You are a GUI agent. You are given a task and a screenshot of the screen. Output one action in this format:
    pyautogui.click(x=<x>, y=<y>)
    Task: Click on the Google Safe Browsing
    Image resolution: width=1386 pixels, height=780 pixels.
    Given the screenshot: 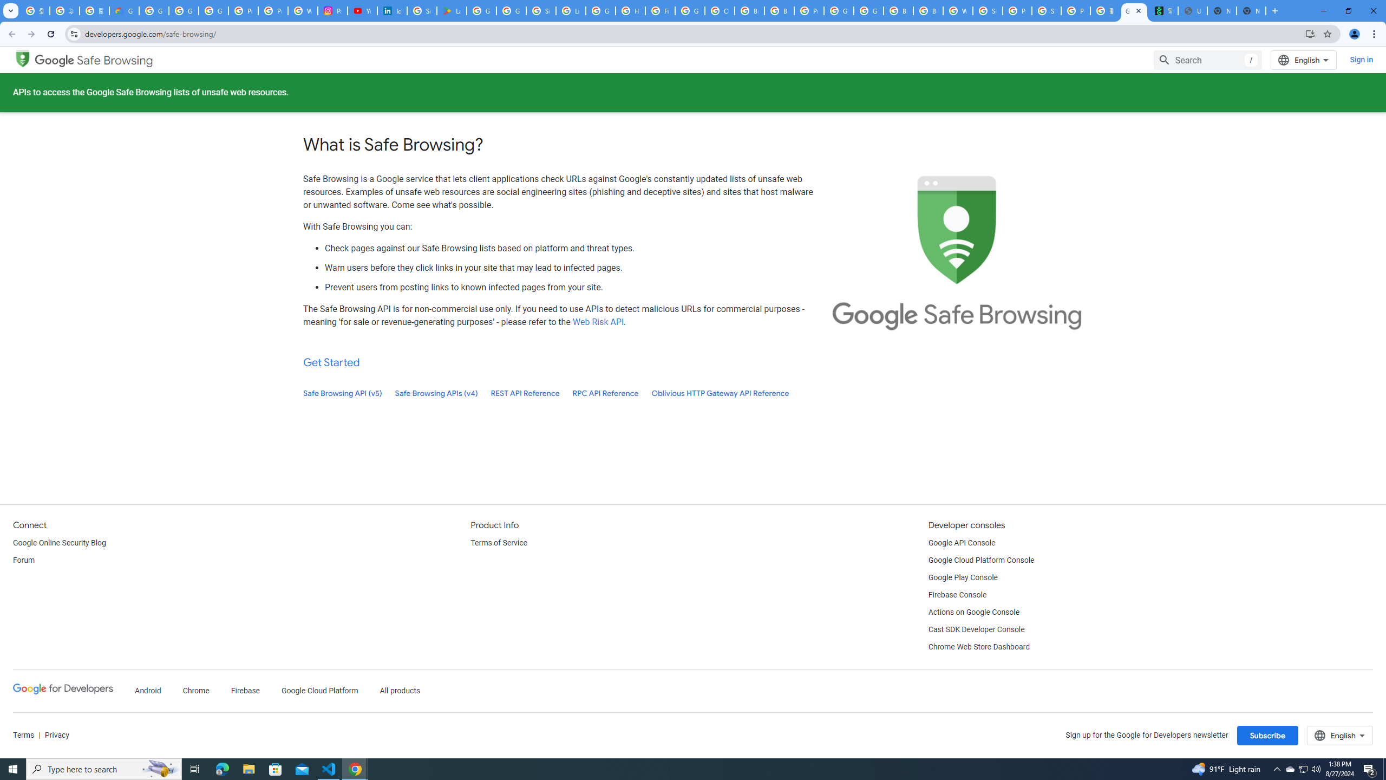 What is the action you would take?
    pyautogui.click(x=23, y=57)
    